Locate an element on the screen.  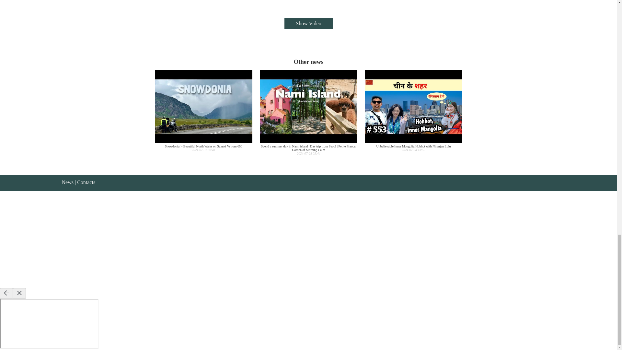
Unbelievable Inner Mongolia Hohhot with Niranjan Lulu is located at coordinates (413, 111).